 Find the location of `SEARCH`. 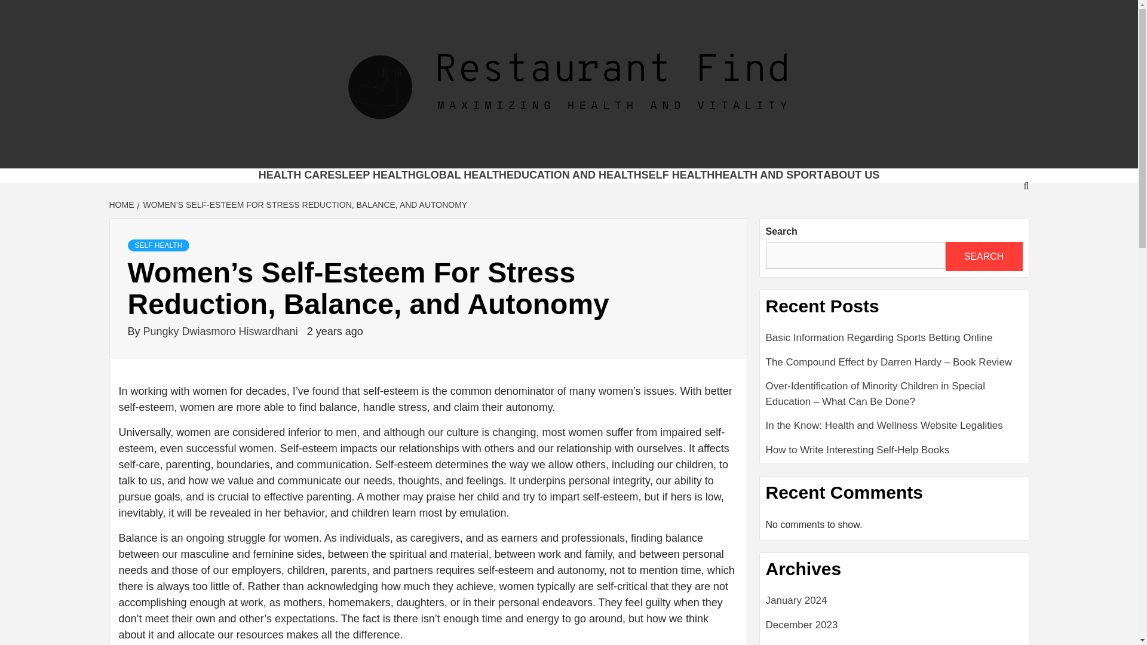

SEARCH is located at coordinates (983, 256).